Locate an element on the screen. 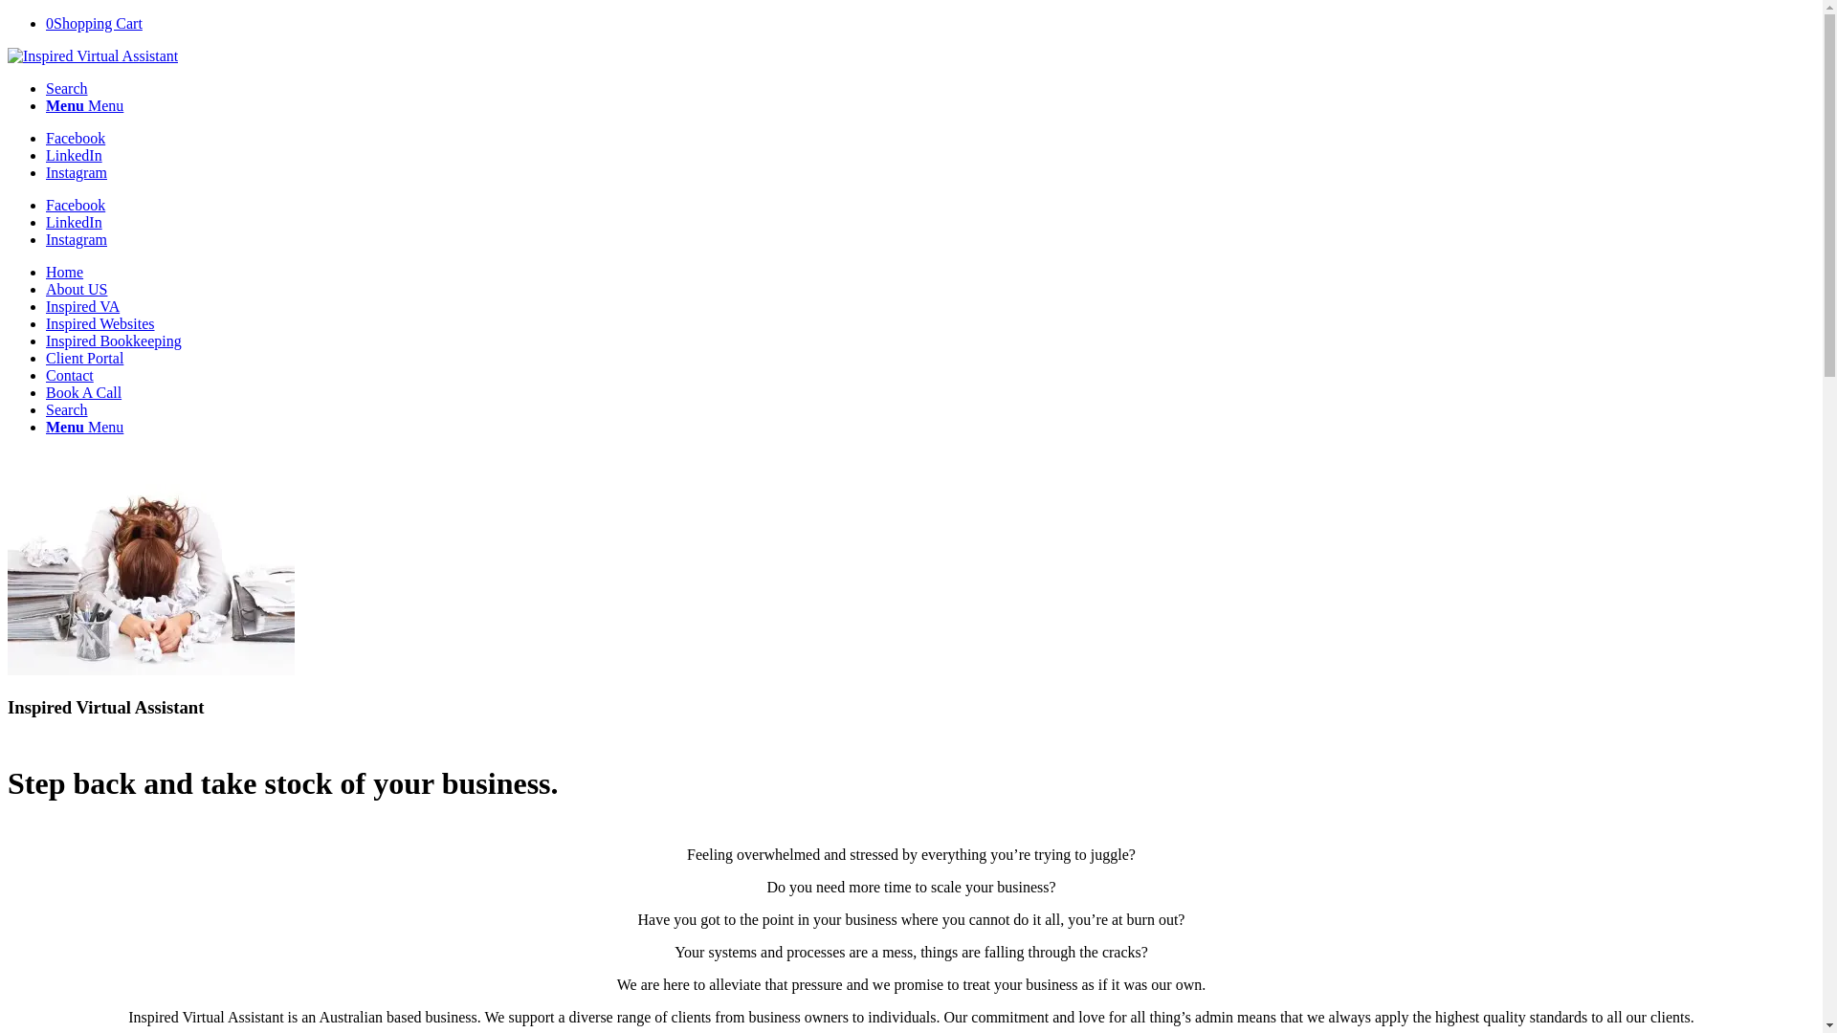  Search is located at coordinates (67, 88).